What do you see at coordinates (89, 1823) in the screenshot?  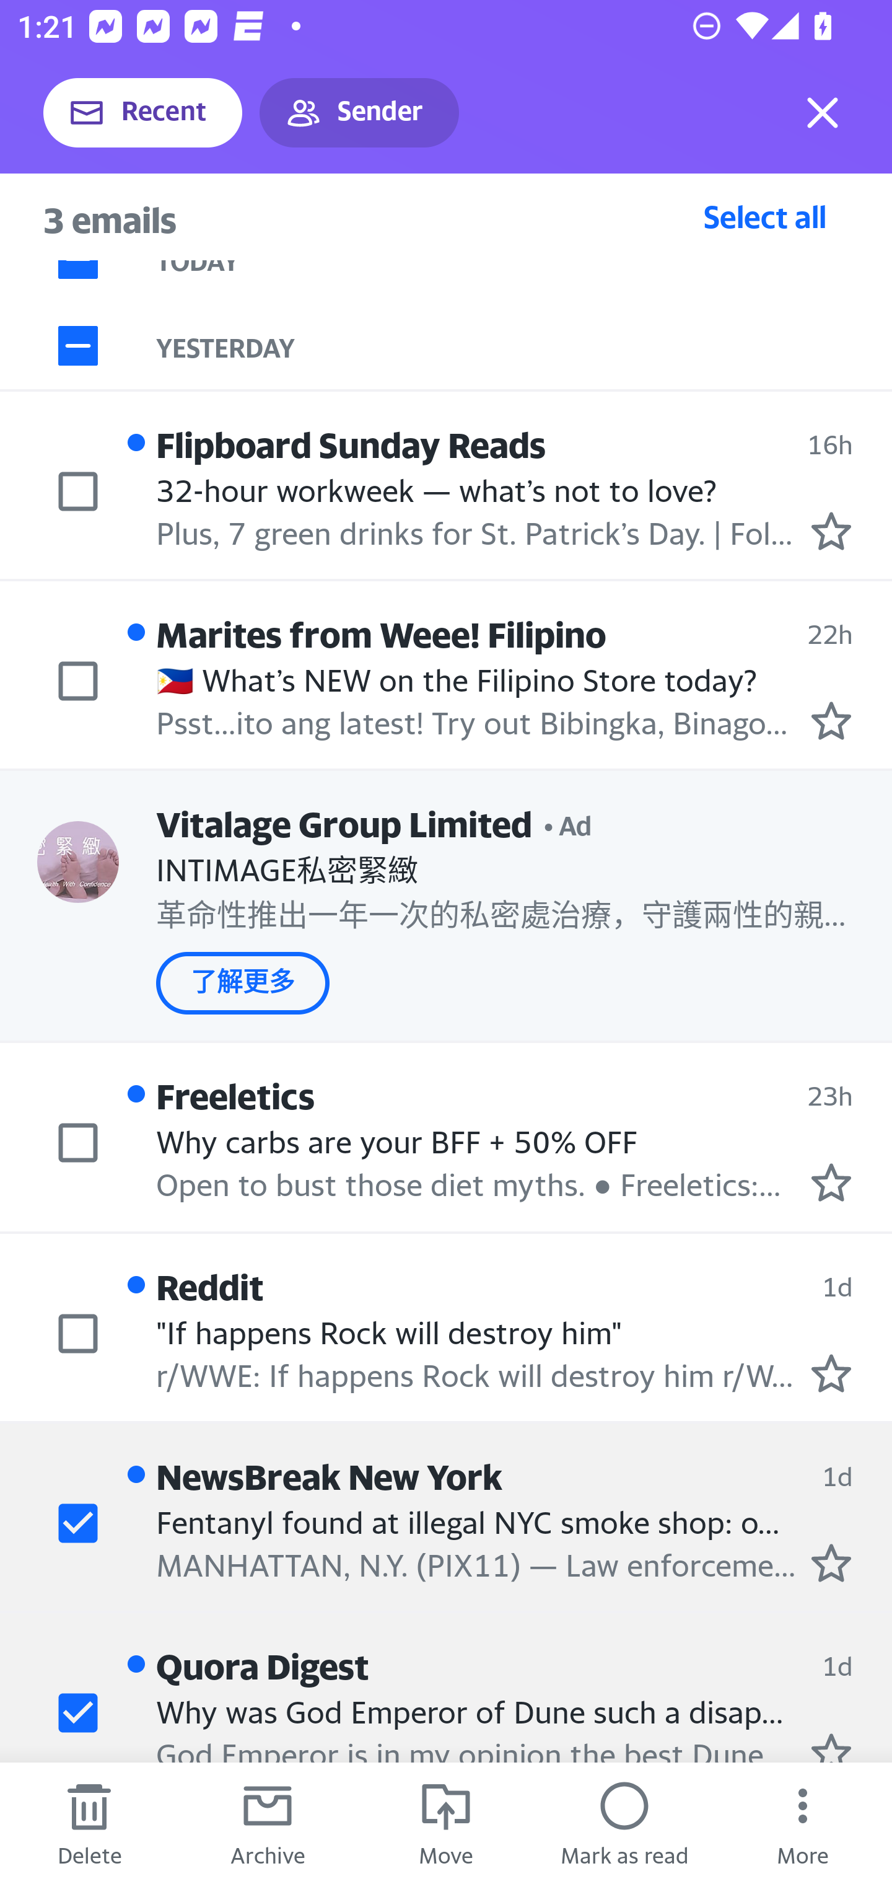 I see `Delete` at bounding box center [89, 1823].